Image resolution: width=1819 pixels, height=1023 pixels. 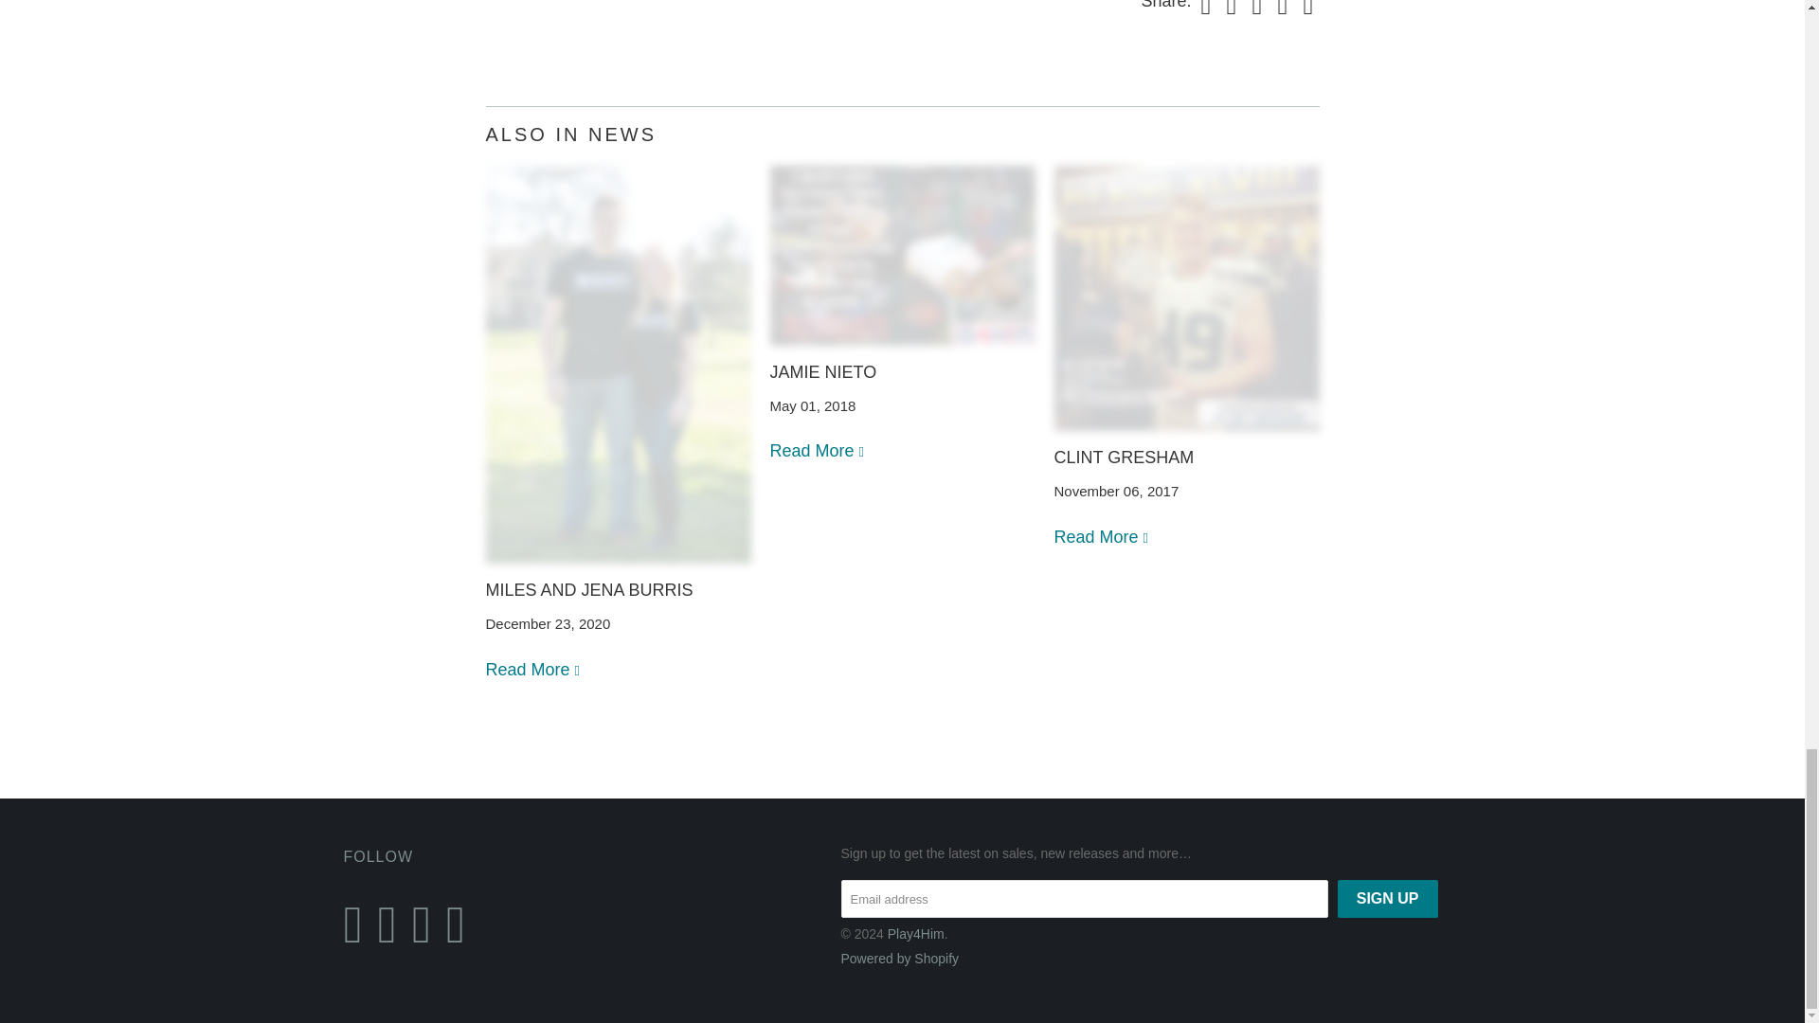 I want to click on Read More, so click(x=533, y=669).